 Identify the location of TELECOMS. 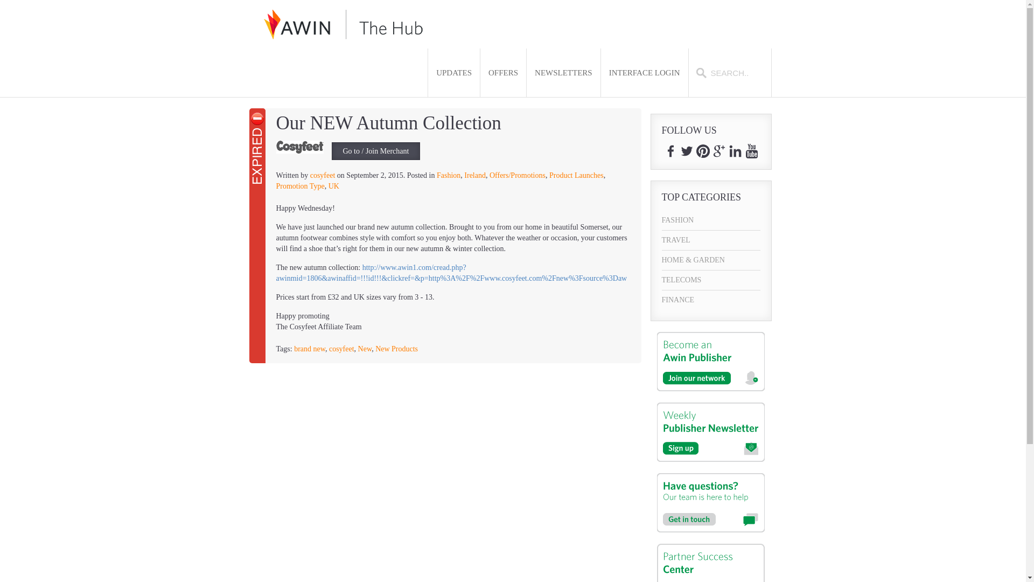
(711, 280).